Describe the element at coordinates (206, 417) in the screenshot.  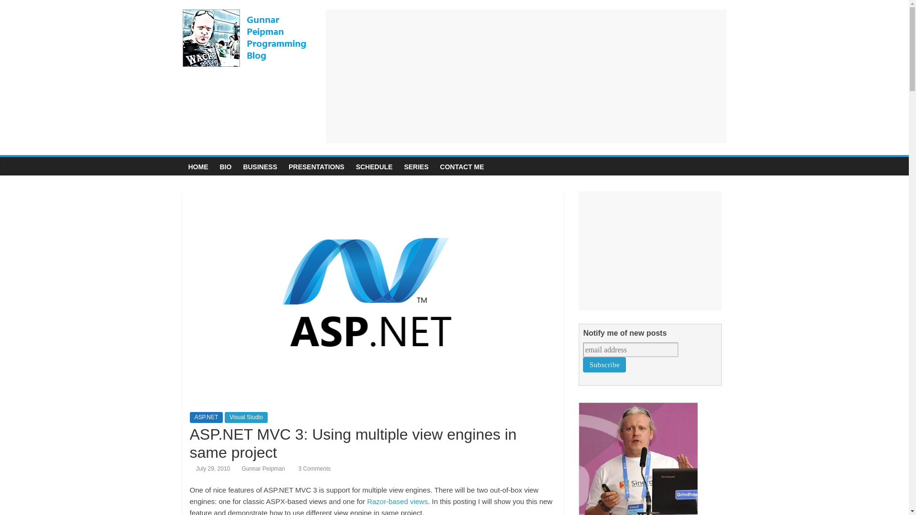
I see `ASP.NET` at that location.